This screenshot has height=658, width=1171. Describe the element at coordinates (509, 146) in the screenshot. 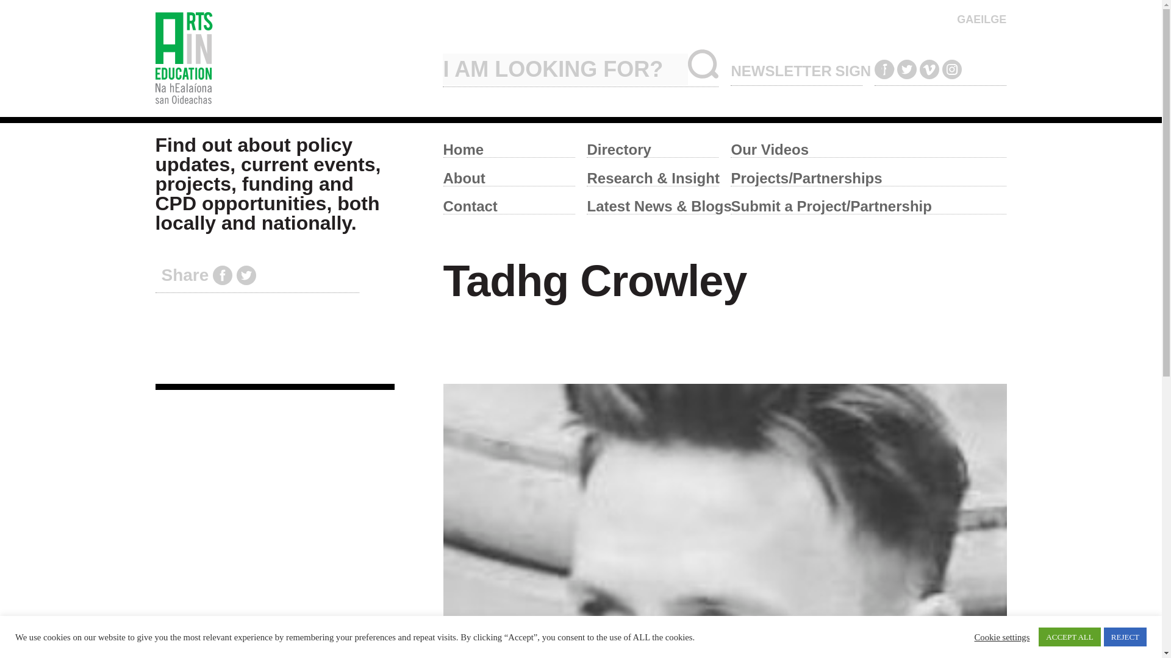

I see `Home` at that location.